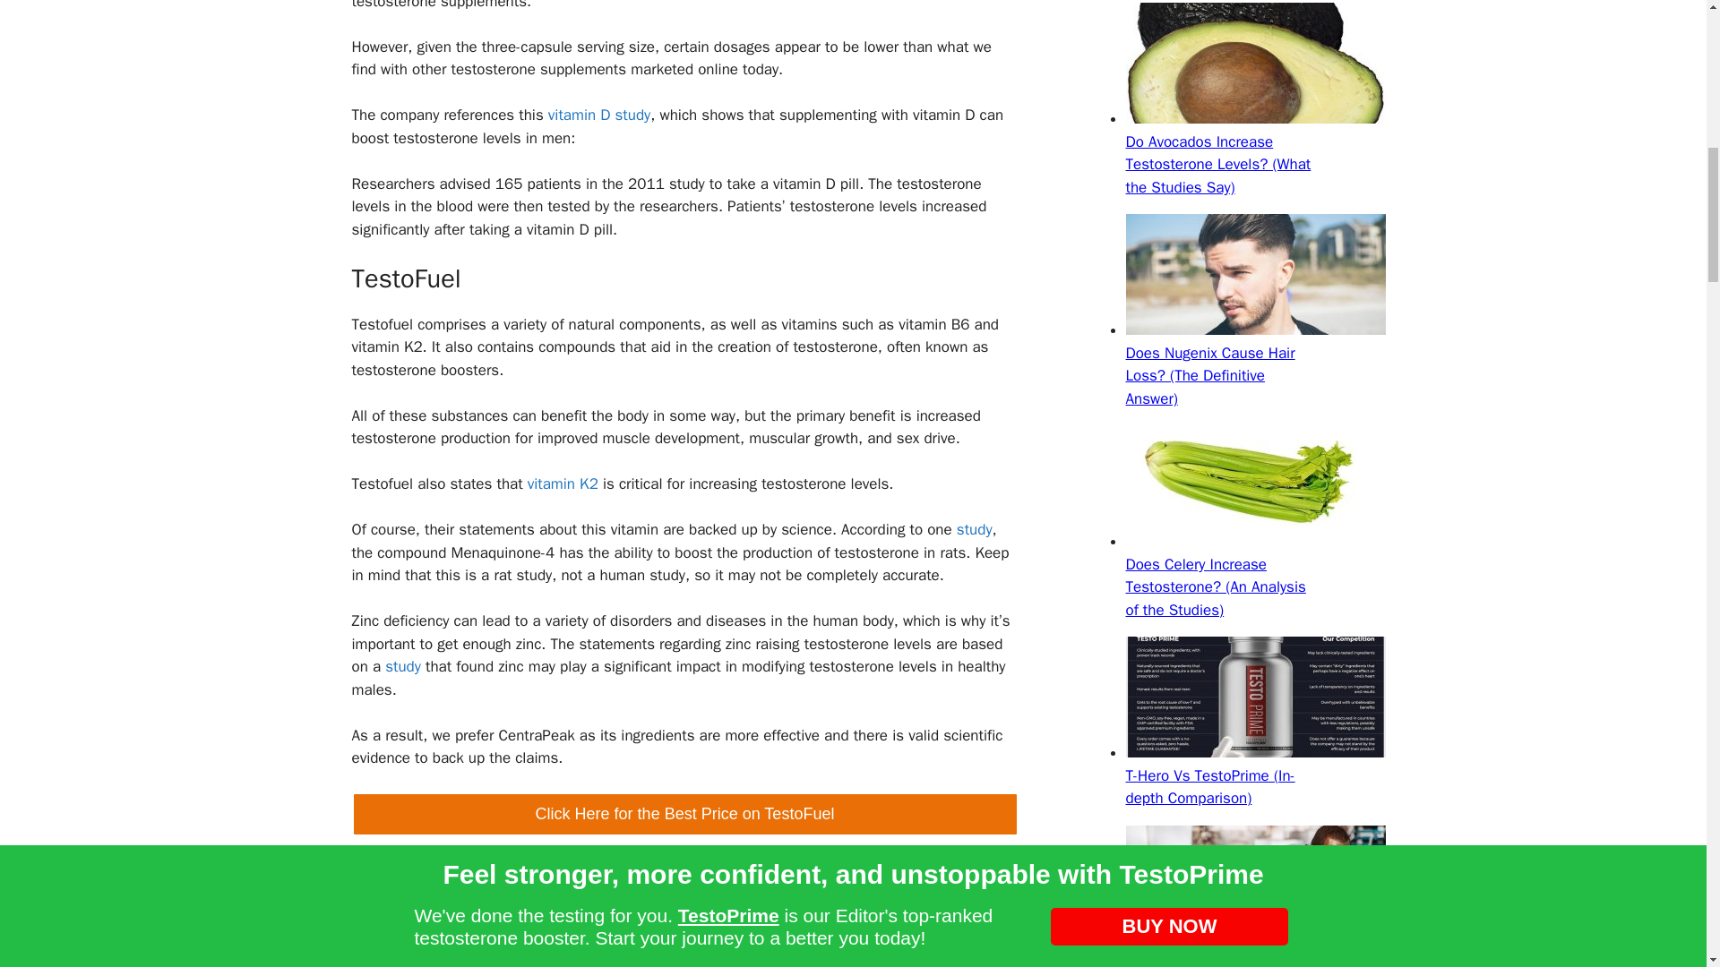  I want to click on Click Here for the Best Price on TestoFuel, so click(684, 814).